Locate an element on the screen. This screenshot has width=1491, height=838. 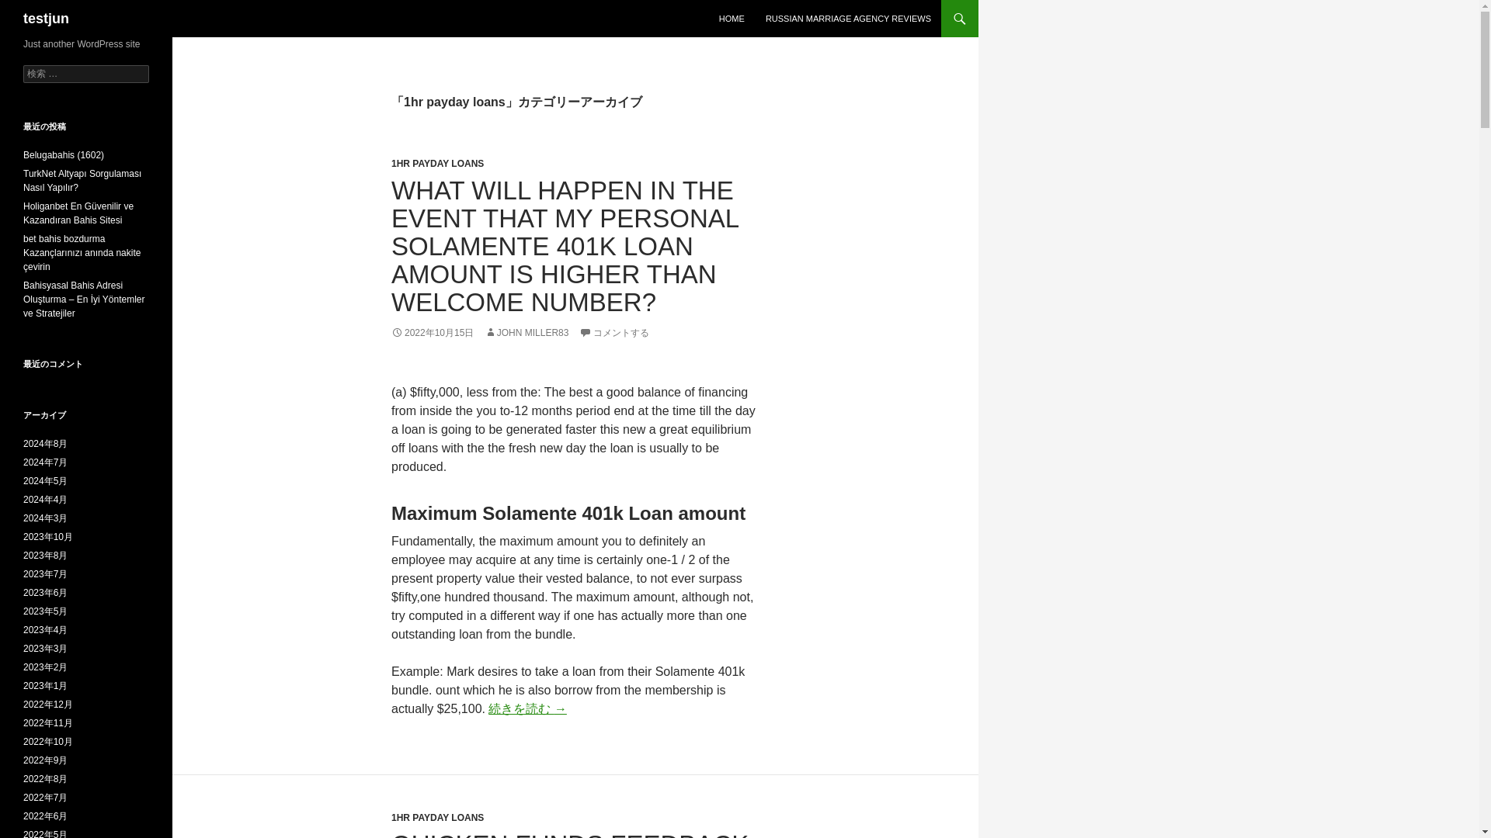
1HR PAYDAY LOANS is located at coordinates (436, 164).